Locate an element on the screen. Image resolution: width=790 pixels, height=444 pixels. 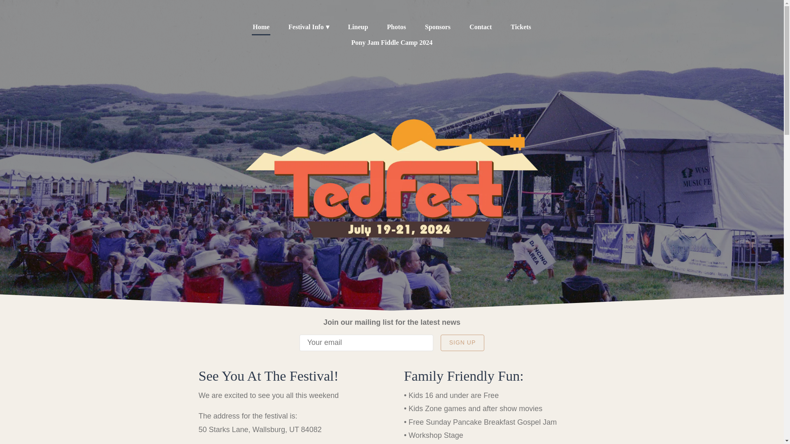
Contact is located at coordinates (480, 27).